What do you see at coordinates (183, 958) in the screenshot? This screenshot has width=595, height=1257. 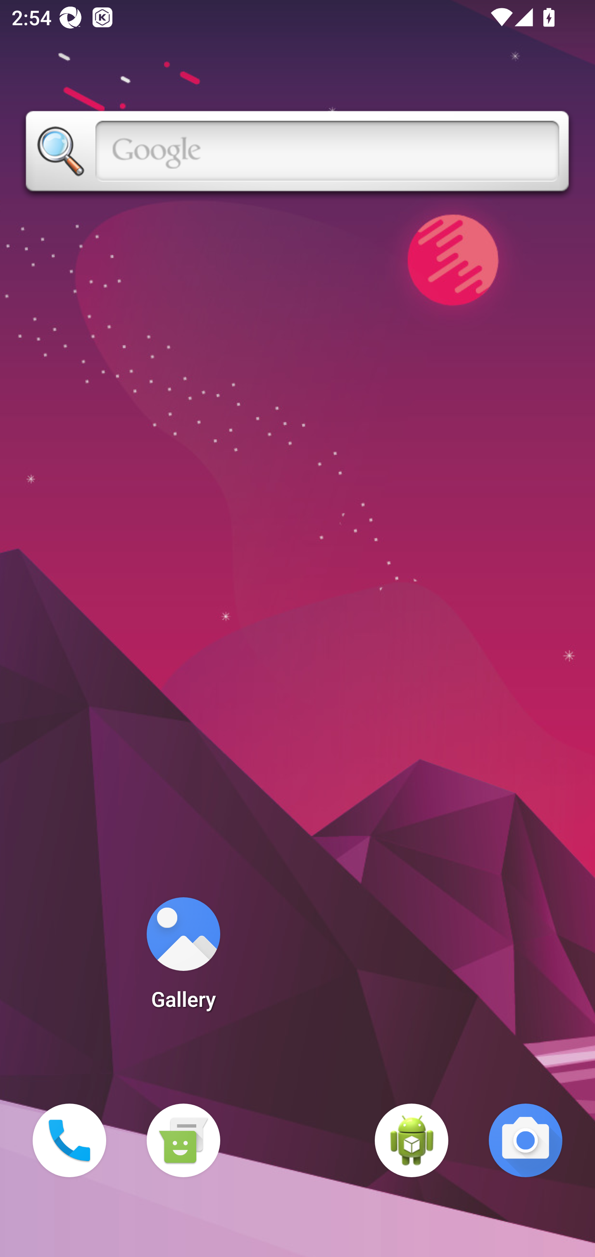 I see `Gallery` at bounding box center [183, 958].